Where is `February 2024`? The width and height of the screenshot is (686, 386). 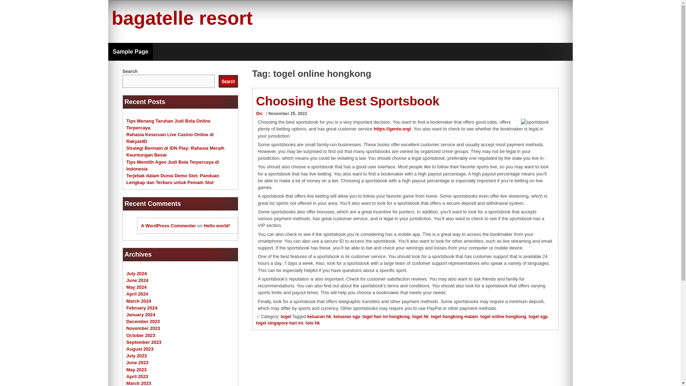 February 2024 is located at coordinates (142, 308).